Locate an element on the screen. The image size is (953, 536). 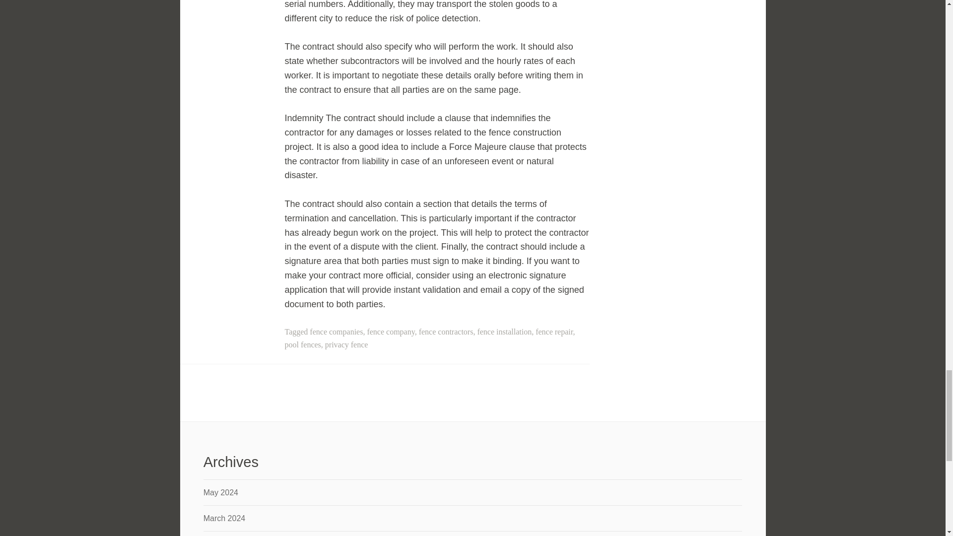
pool fences is located at coordinates (303, 344).